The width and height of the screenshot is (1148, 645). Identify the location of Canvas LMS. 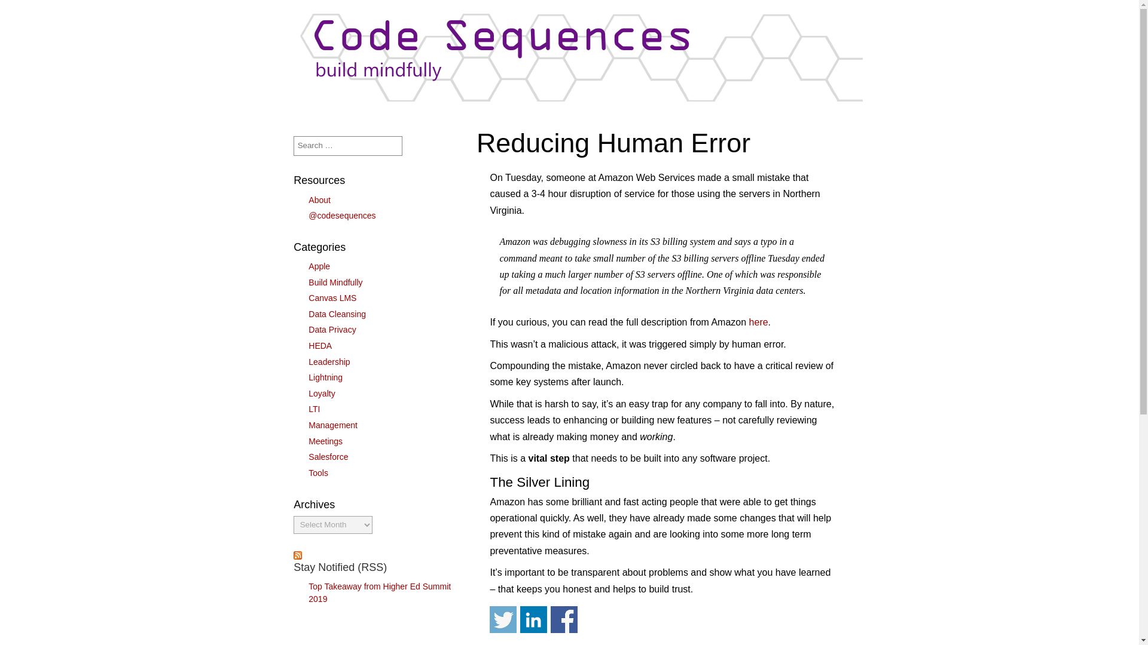
(332, 297).